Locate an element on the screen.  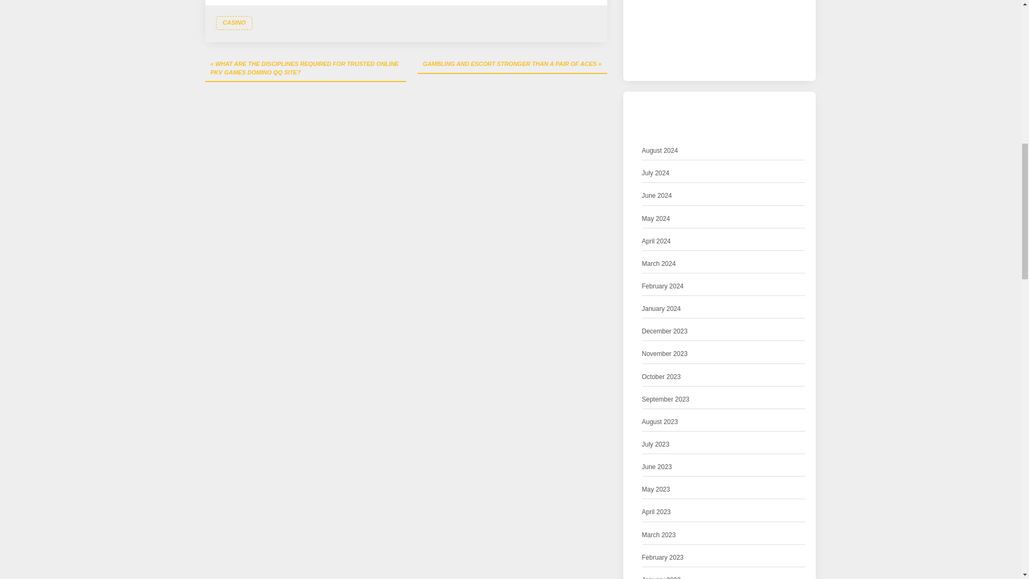
May 2023 is located at coordinates (656, 489).